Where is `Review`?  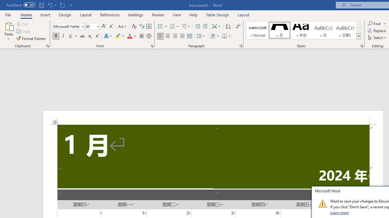 Review is located at coordinates (158, 15).